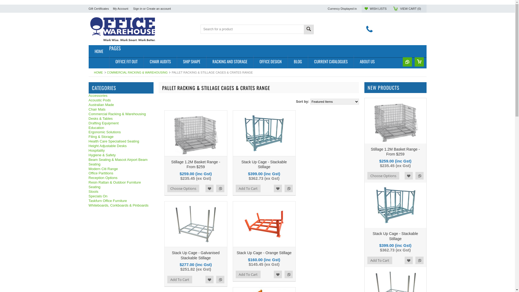 This screenshot has width=519, height=292. Describe the element at coordinates (330, 62) in the screenshot. I see `CURRENT CATALOGUES` at that location.